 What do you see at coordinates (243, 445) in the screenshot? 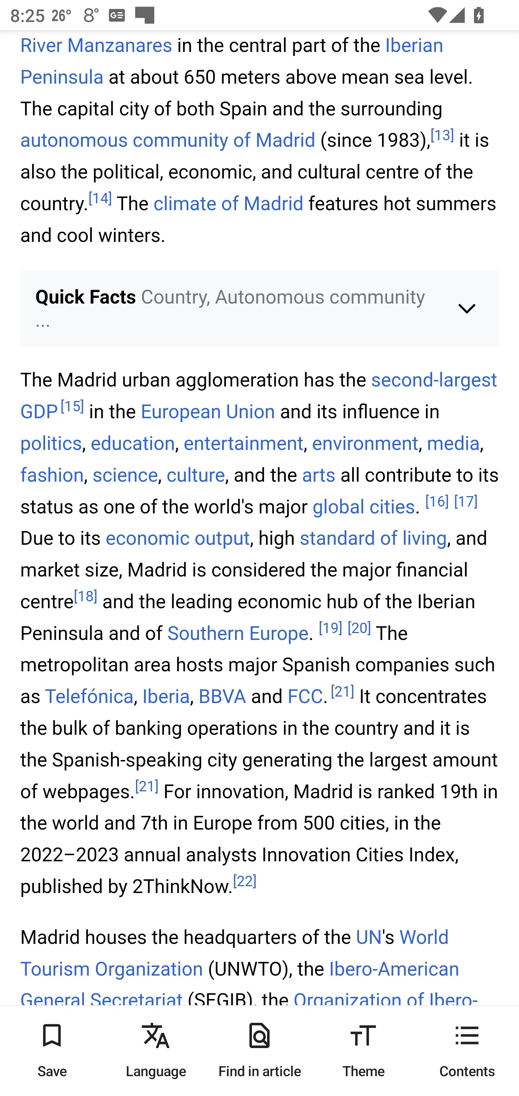
I see `entertainment` at bounding box center [243, 445].